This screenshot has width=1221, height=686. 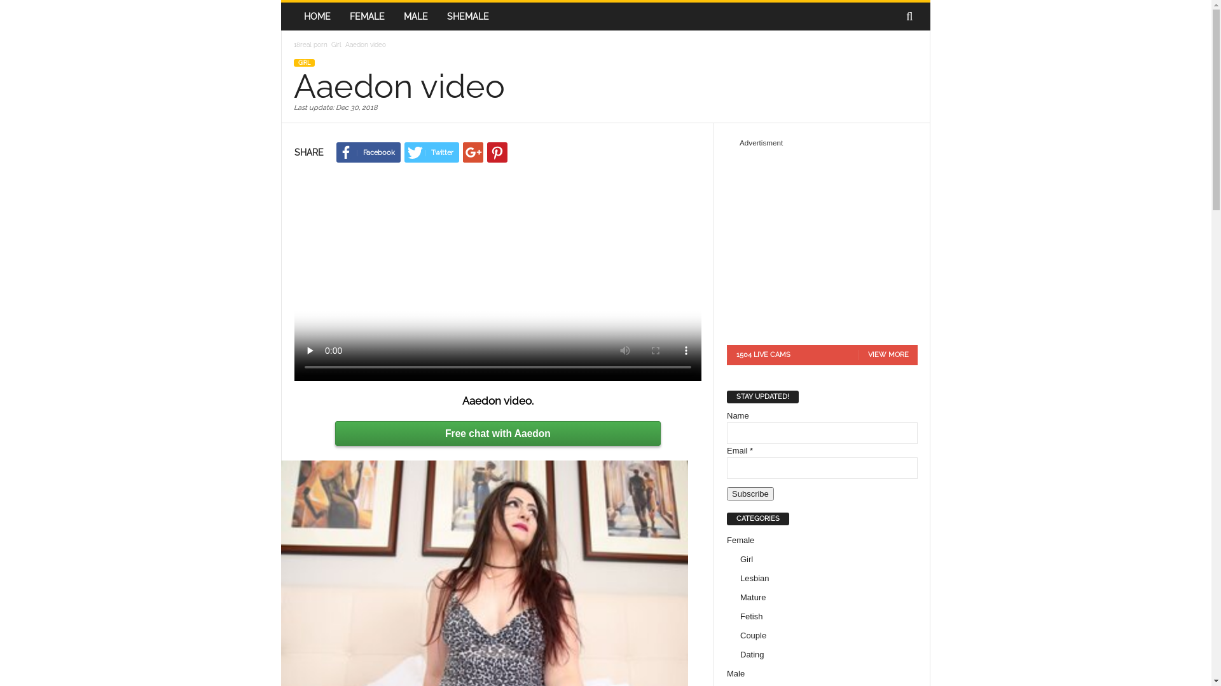 What do you see at coordinates (753, 597) in the screenshot?
I see `Mature` at bounding box center [753, 597].